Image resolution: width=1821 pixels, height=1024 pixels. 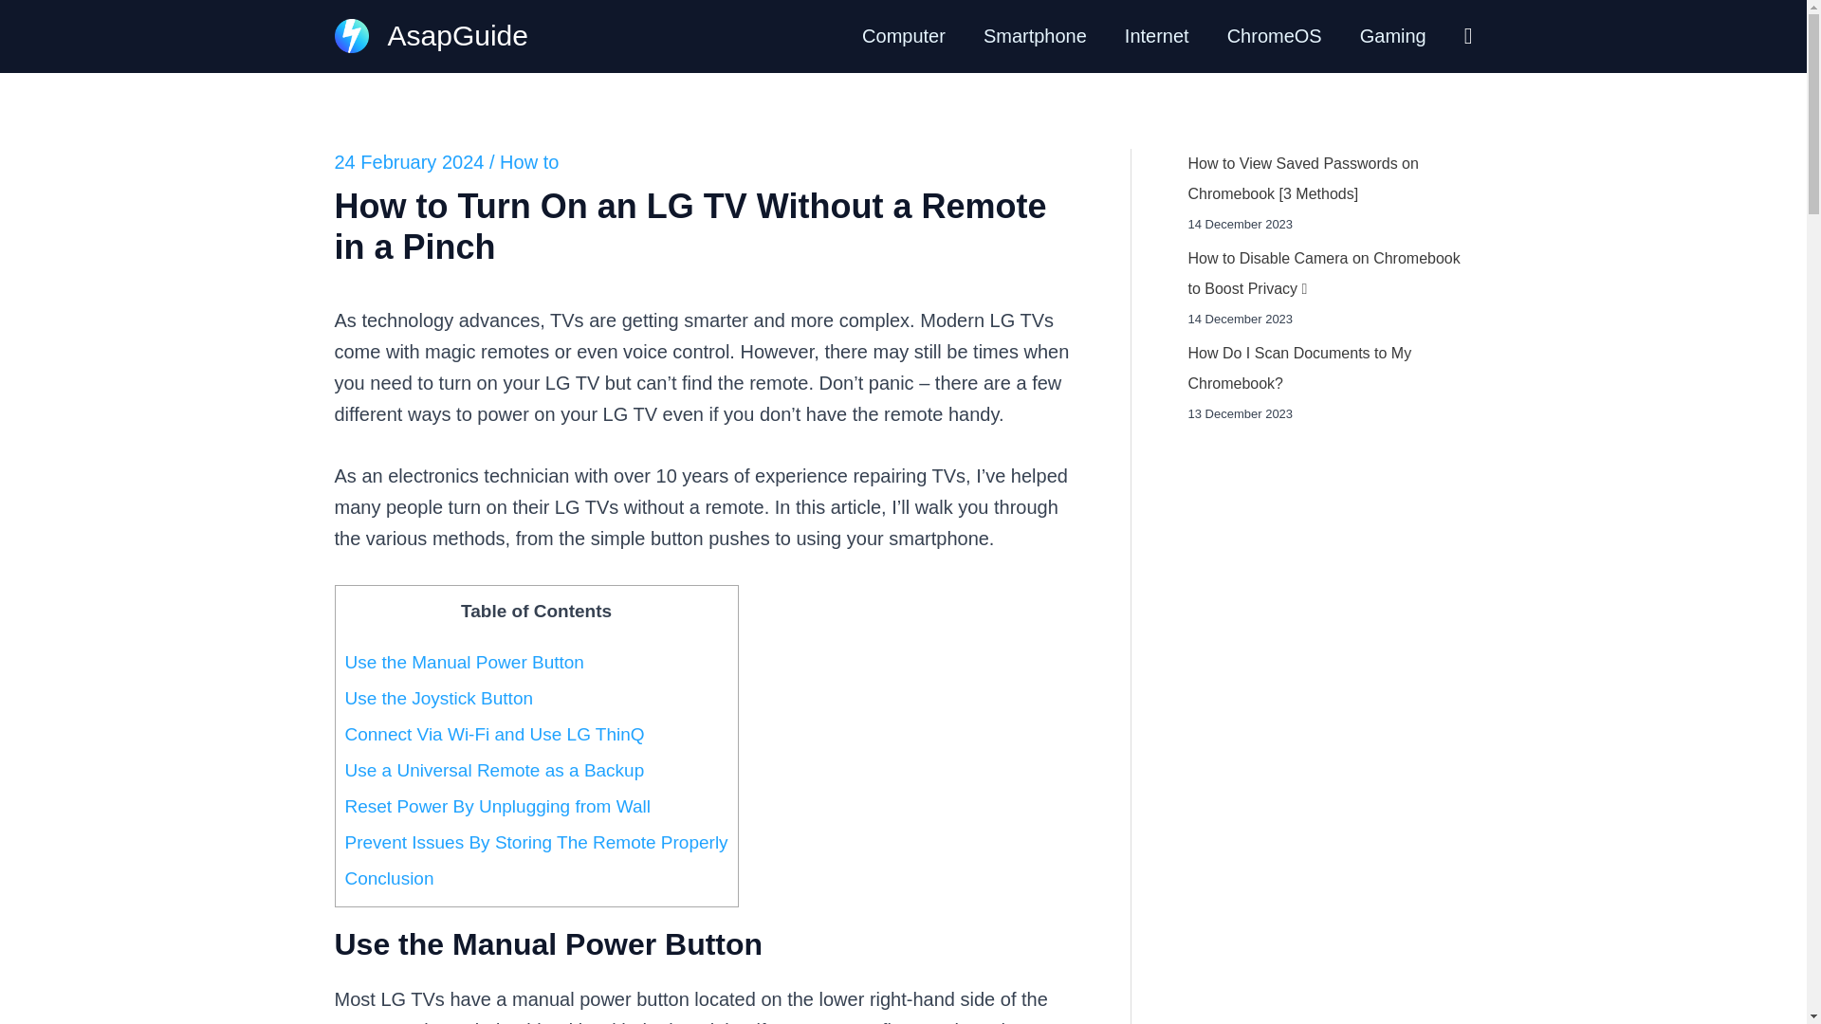 What do you see at coordinates (1275, 36) in the screenshot?
I see `ChromeOS` at bounding box center [1275, 36].